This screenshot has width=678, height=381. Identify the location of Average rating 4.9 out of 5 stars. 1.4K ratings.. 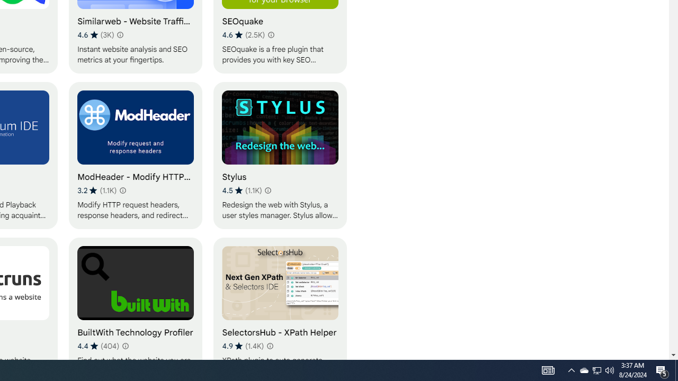
(243, 346).